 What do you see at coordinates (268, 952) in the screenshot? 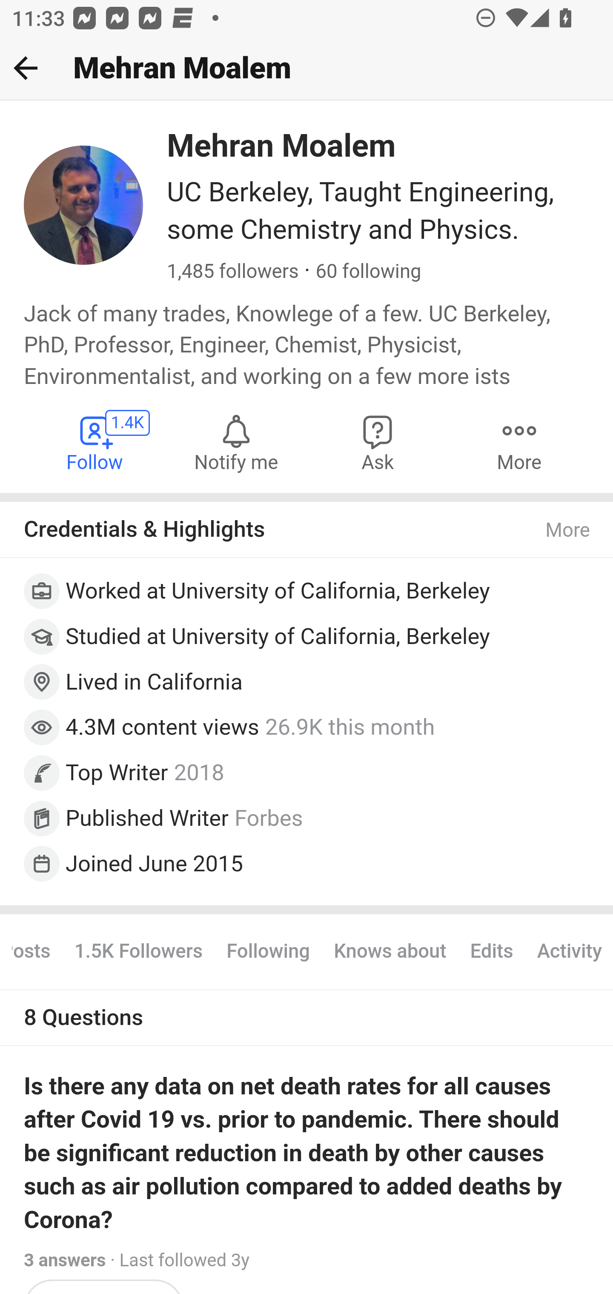
I see `Following` at bounding box center [268, 952].